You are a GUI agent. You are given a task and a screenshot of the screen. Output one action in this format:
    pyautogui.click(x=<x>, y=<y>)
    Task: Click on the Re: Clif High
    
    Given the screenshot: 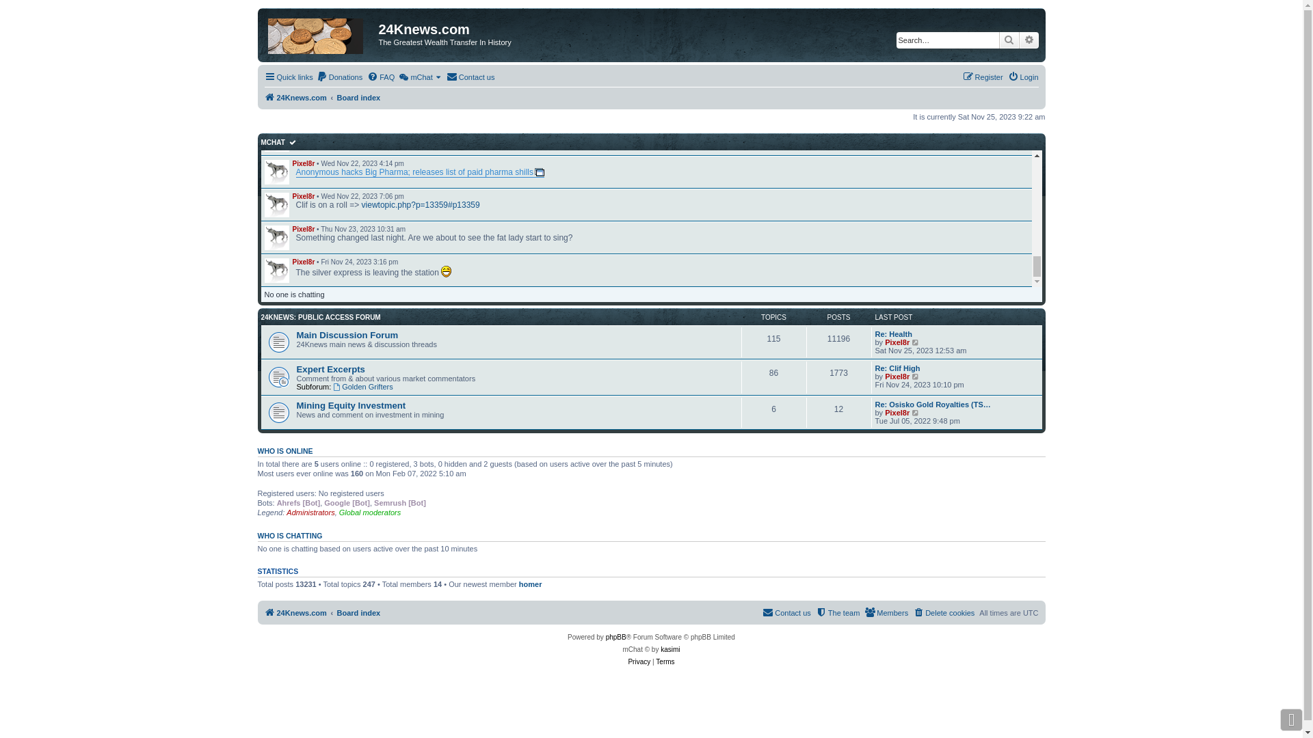 What is the action you would take?
    pyautogui.click(x=898, y=368)
    